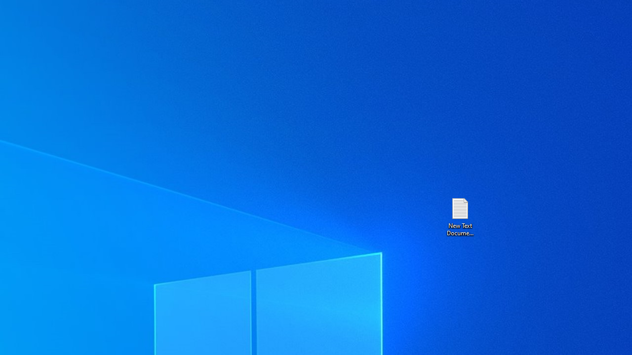  I want to click on New Text Document (2), so click(460, 216).